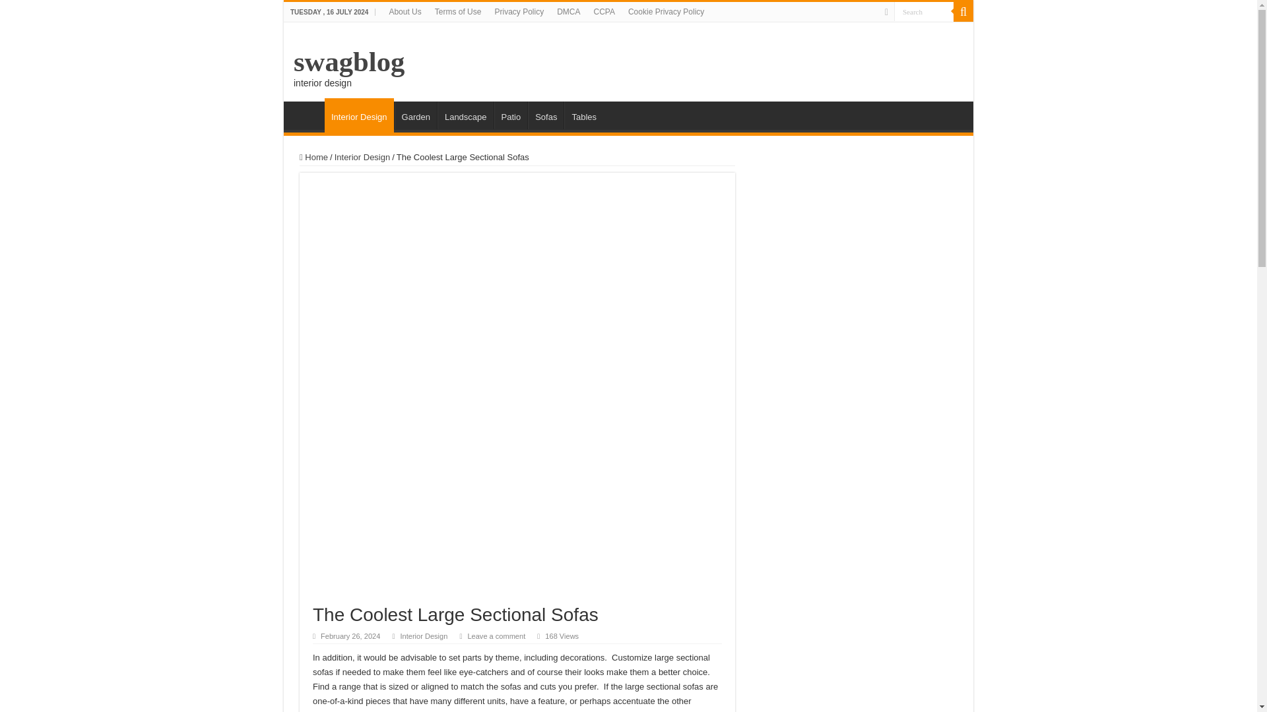 The image size is (1267, 712). I want to click on Search, so click(924, 12).